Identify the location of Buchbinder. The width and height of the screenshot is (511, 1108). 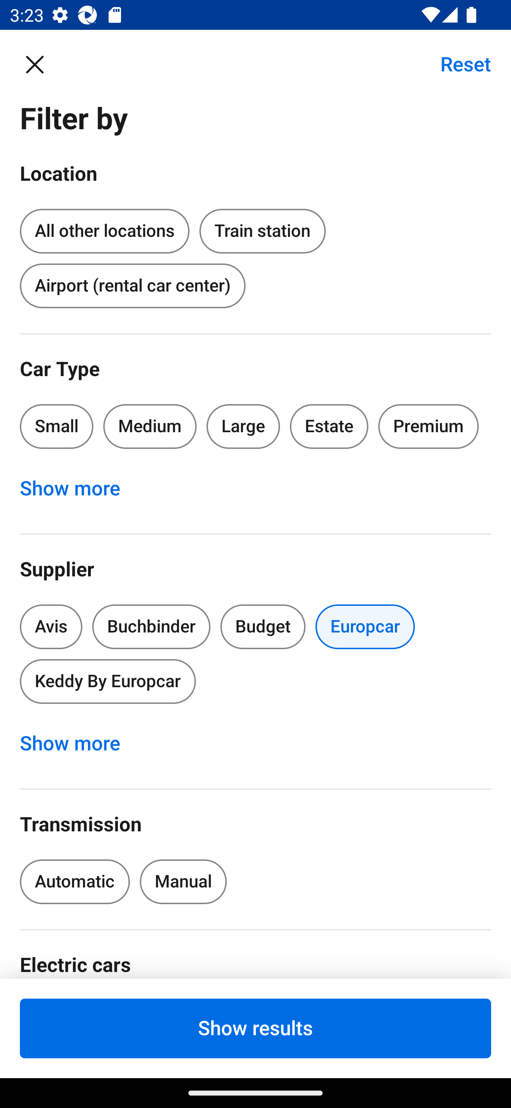
(151, 627).